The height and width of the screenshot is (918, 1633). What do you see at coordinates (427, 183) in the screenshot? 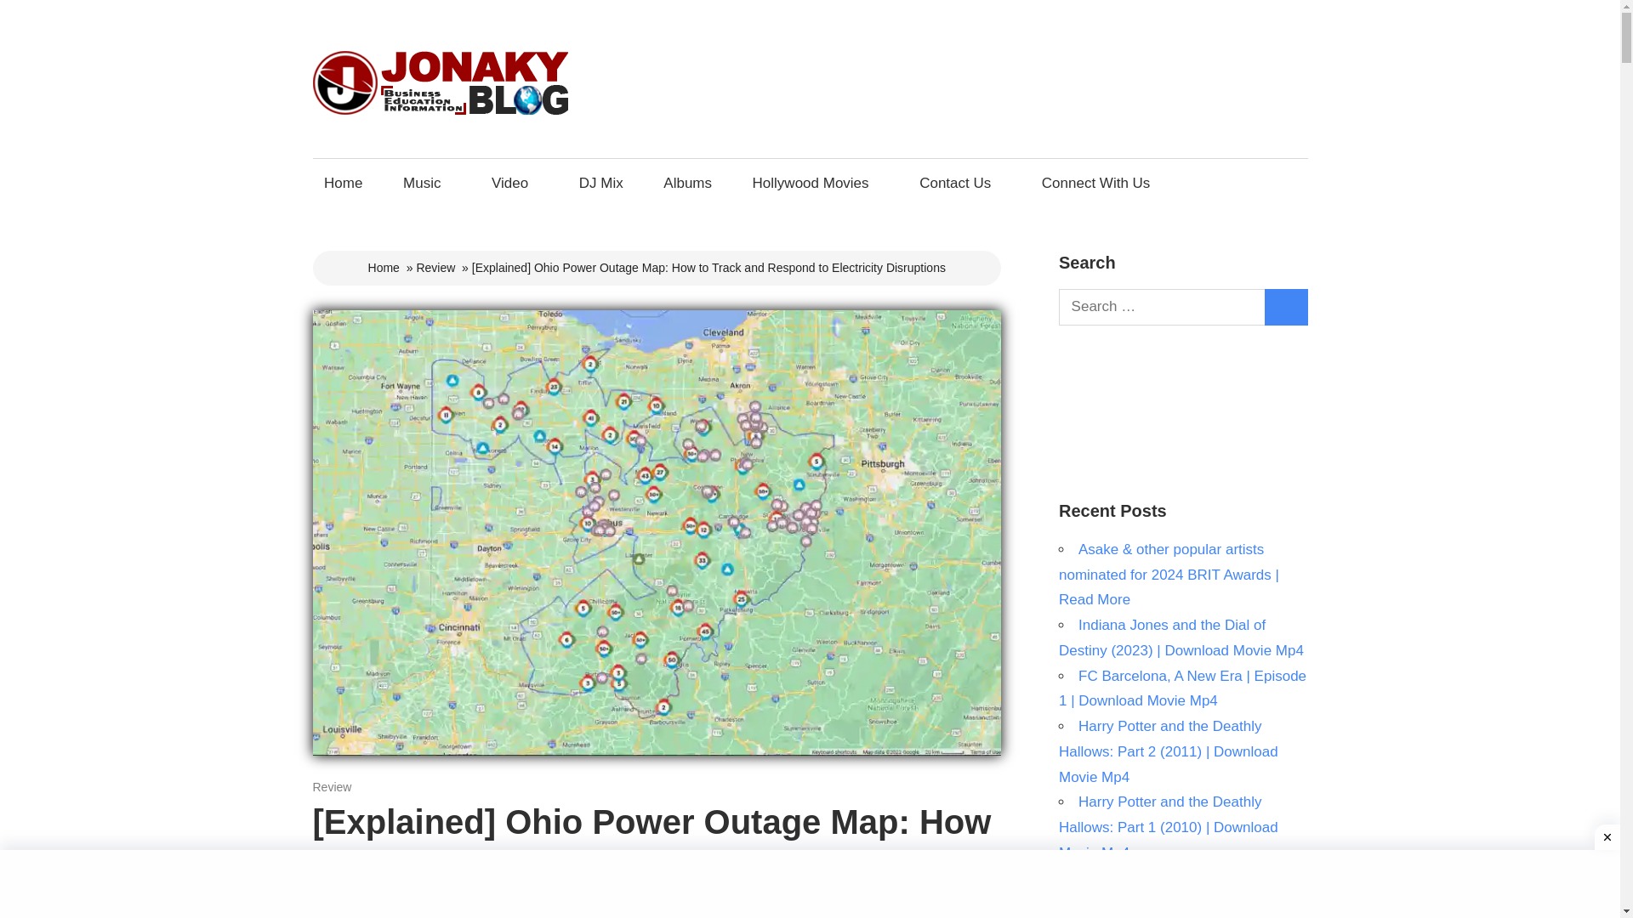
I see `Music` at bounding box center [427, 183].